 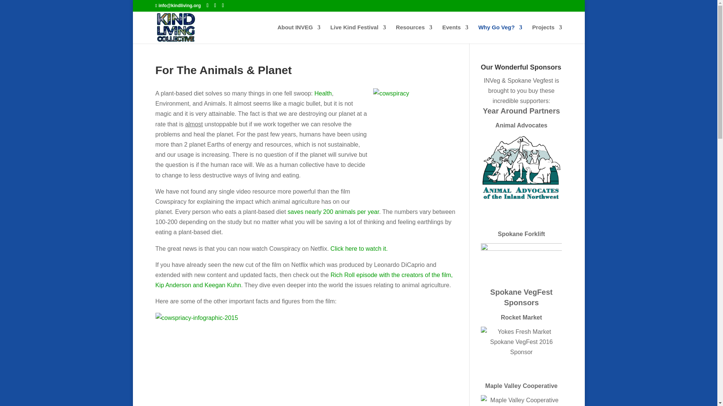 What do you see at coordinates (299, 34) in the screenshot?
I see `About INVEG` at bounding box center [299, 34].